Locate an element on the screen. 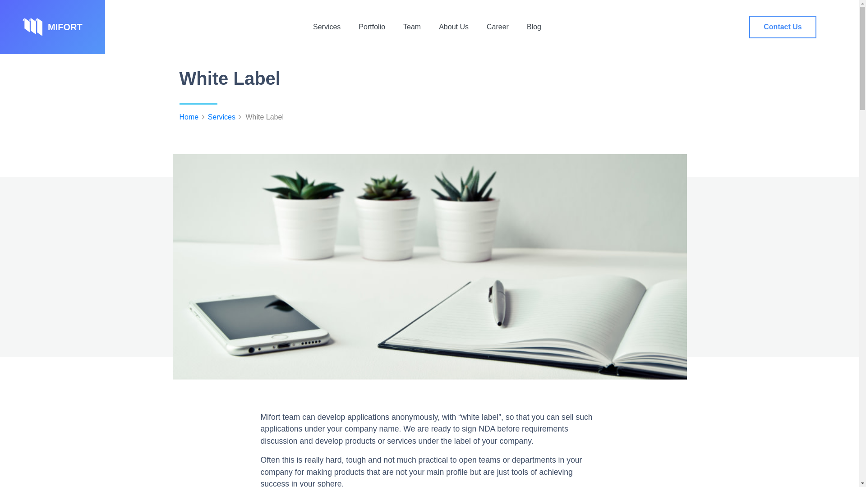 This screenshot has height=487, width=866. Services is located at coordinates (218, 116).